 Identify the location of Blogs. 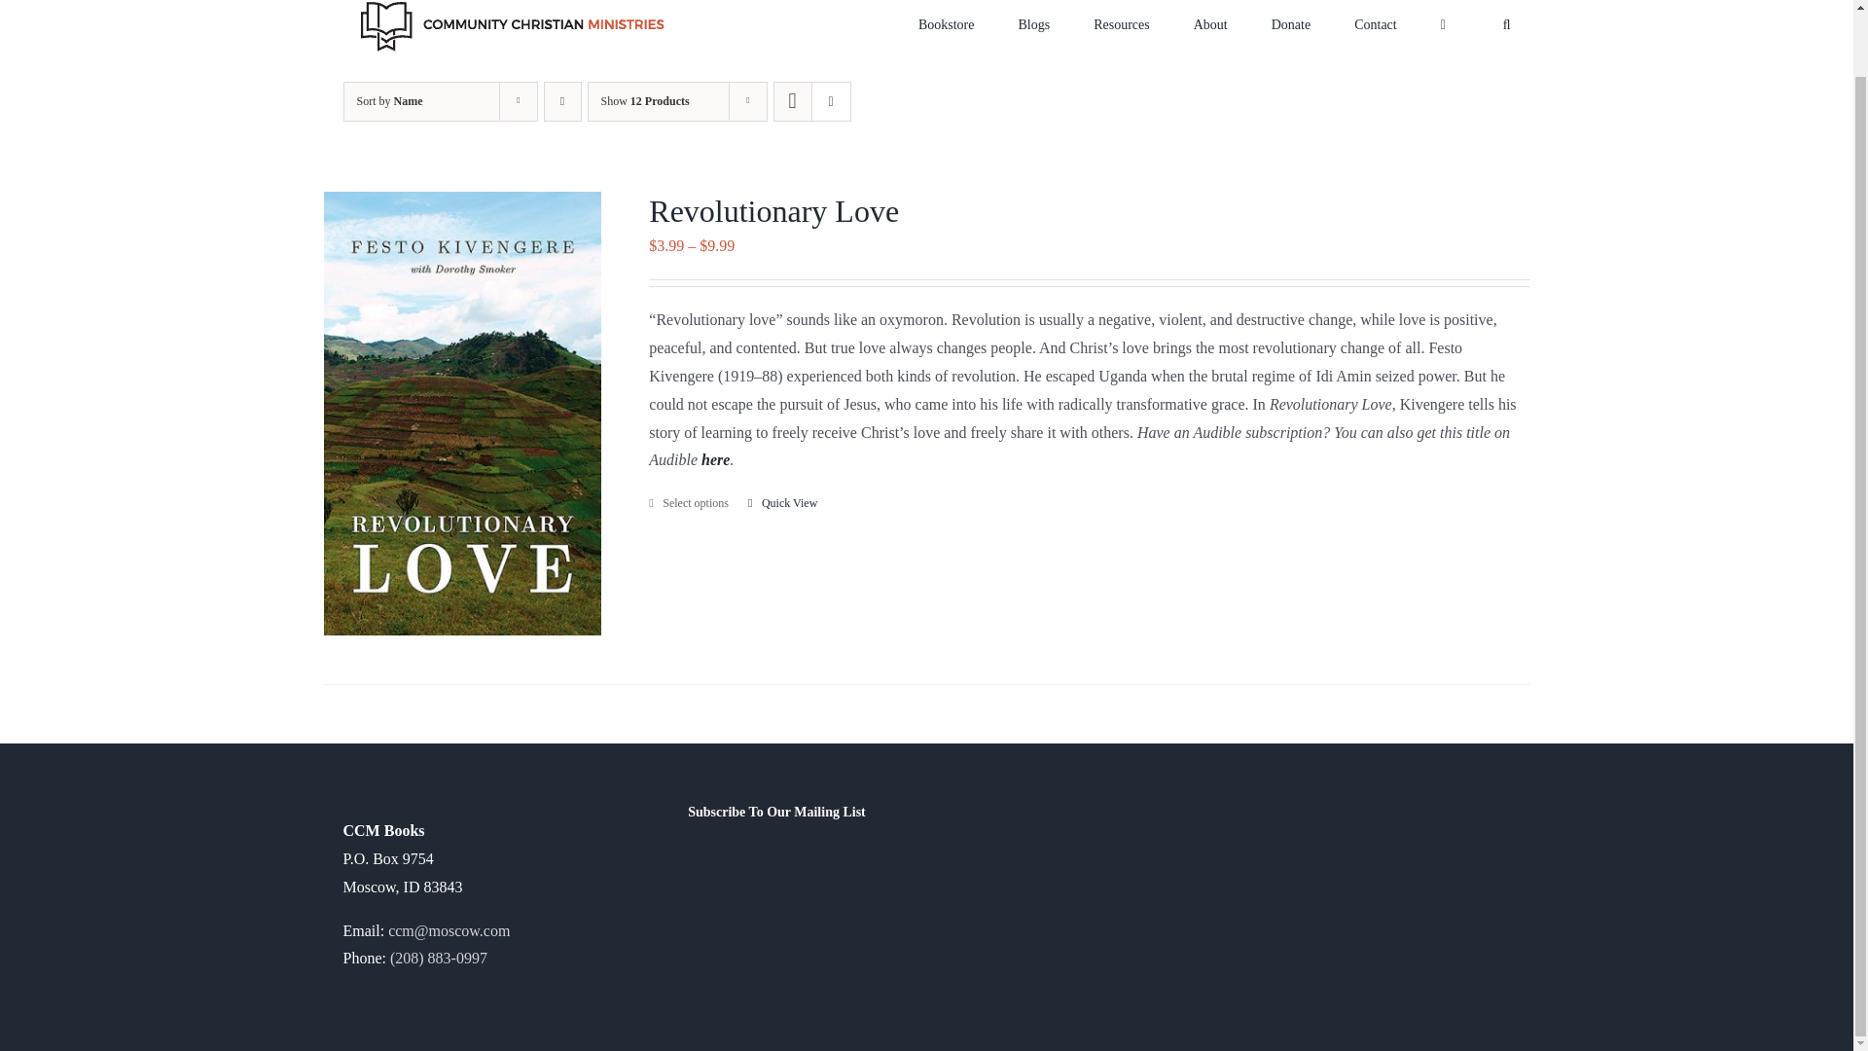
(1033, 37).